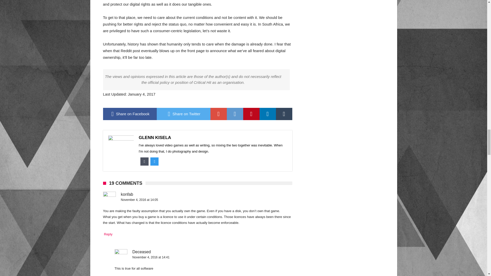  Describe the element at coordinates (235, 114) in the screenshot. I see `Share on Reddit` at that location.